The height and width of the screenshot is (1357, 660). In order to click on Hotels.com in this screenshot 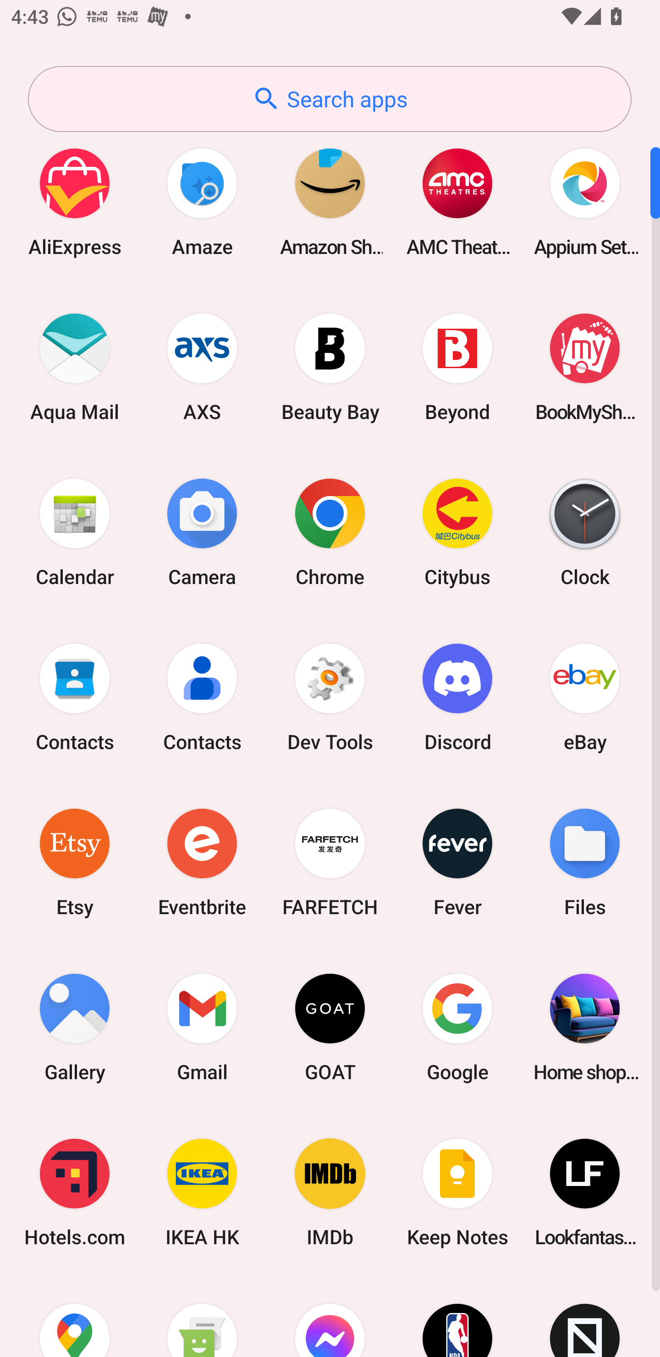, I will do `click(75, 1193)`.